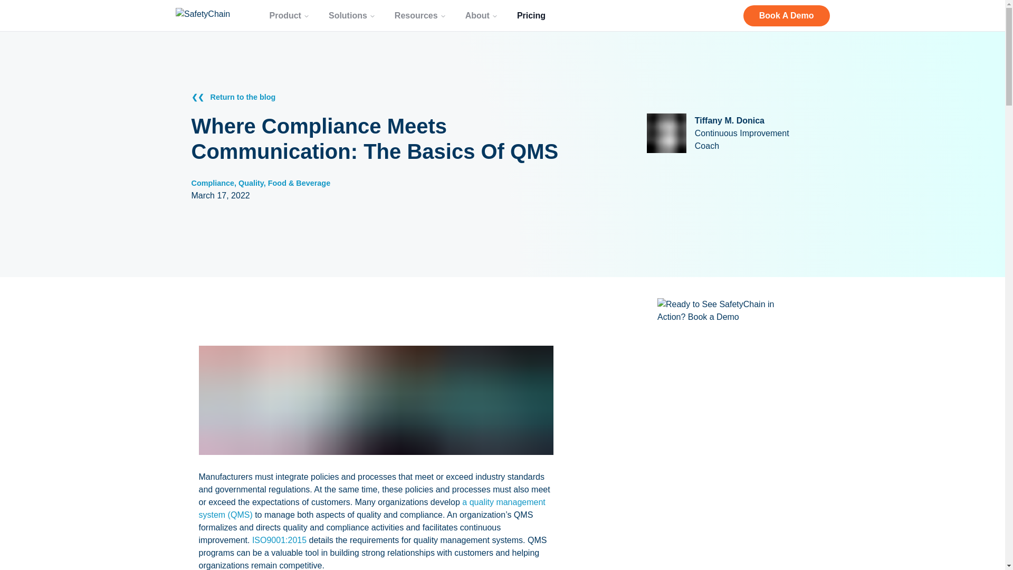 The height and width of the screenshot is (570, 1013). I want to click on , Quality, so click(249, 183).